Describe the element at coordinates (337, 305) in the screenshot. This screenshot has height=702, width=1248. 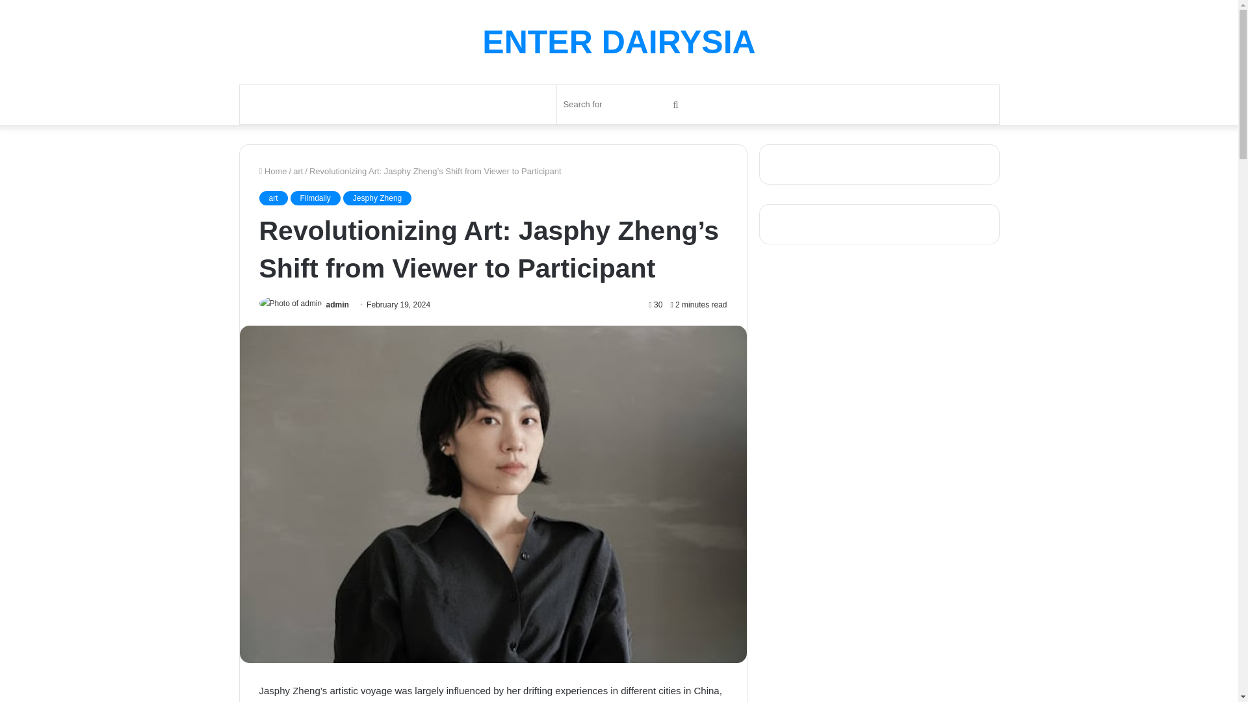
I see `admin` at that location.